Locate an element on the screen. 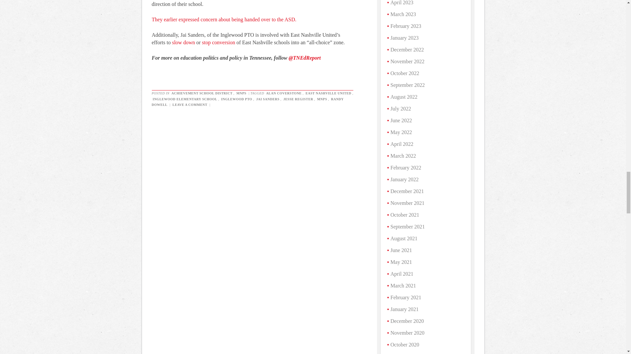 The image size is (631, 354). slow down is located at coordinates (183, 42).